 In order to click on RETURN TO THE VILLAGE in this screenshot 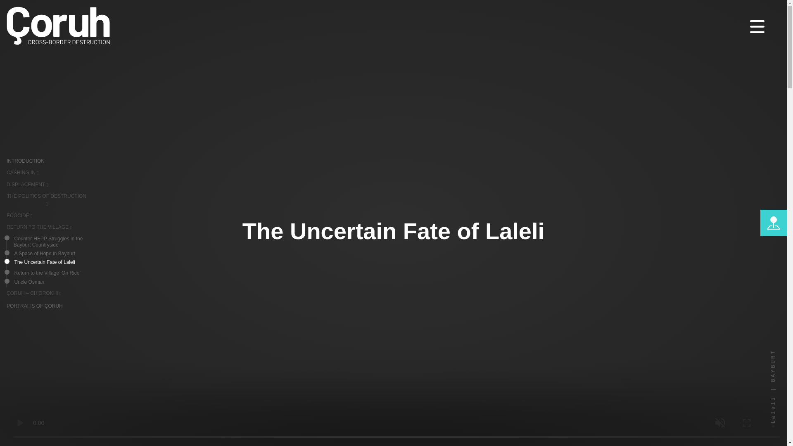, I will do `click(39, 227)`.